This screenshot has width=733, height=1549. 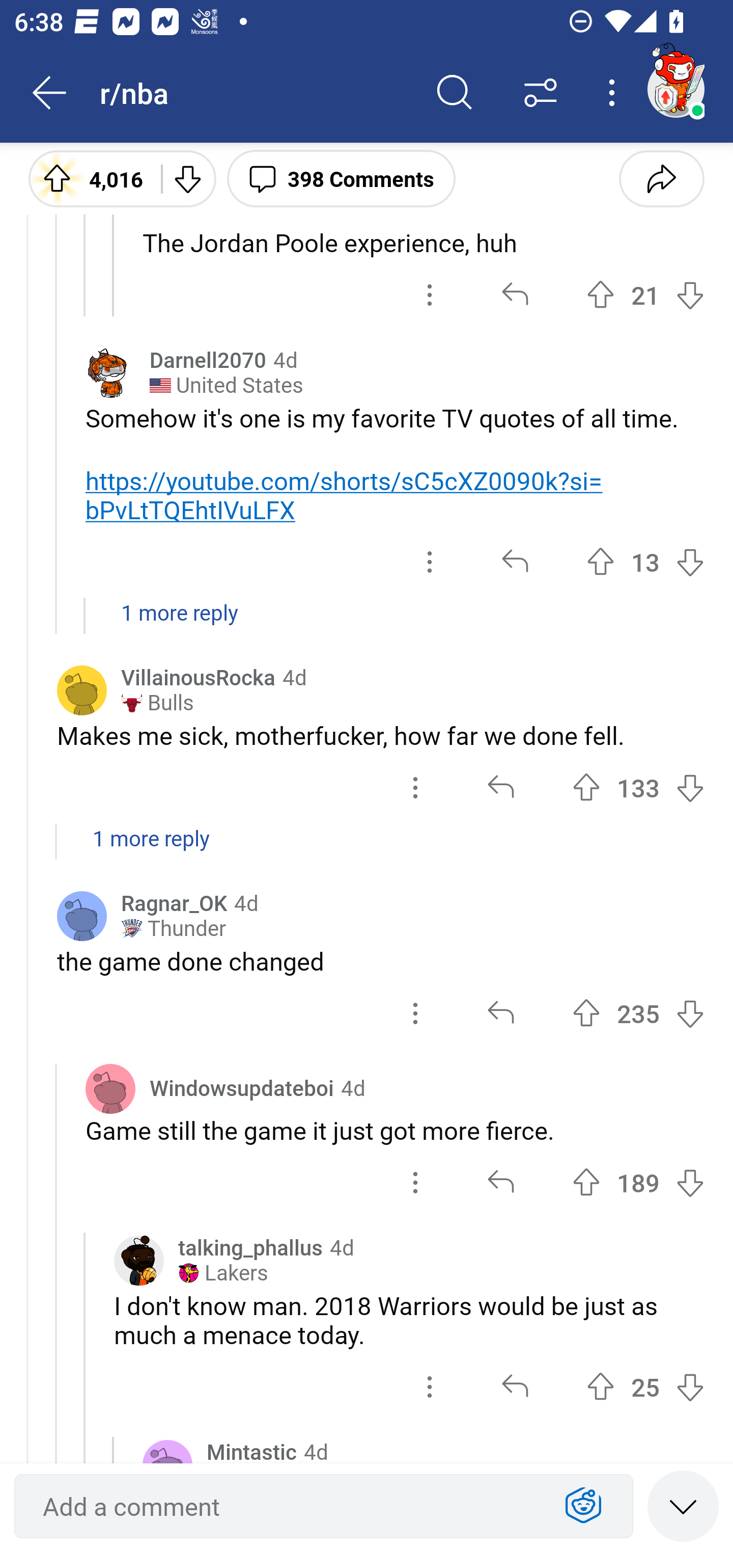 I want to click on options, so click(x=415, y=788).